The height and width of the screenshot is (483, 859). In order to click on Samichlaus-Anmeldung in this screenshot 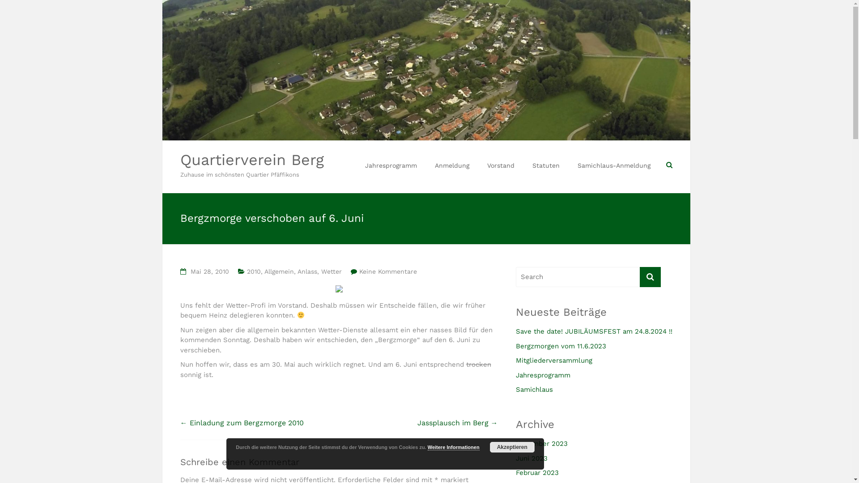, I will do `click(614, 165)`.